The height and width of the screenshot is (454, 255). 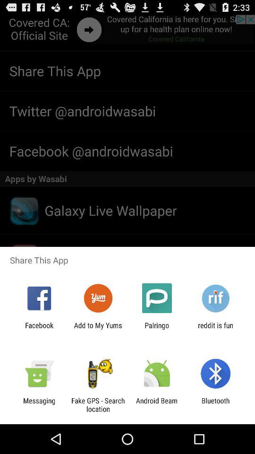 I want to click on choose the icon next to the fake gps search app, so click(x=39, y=405).